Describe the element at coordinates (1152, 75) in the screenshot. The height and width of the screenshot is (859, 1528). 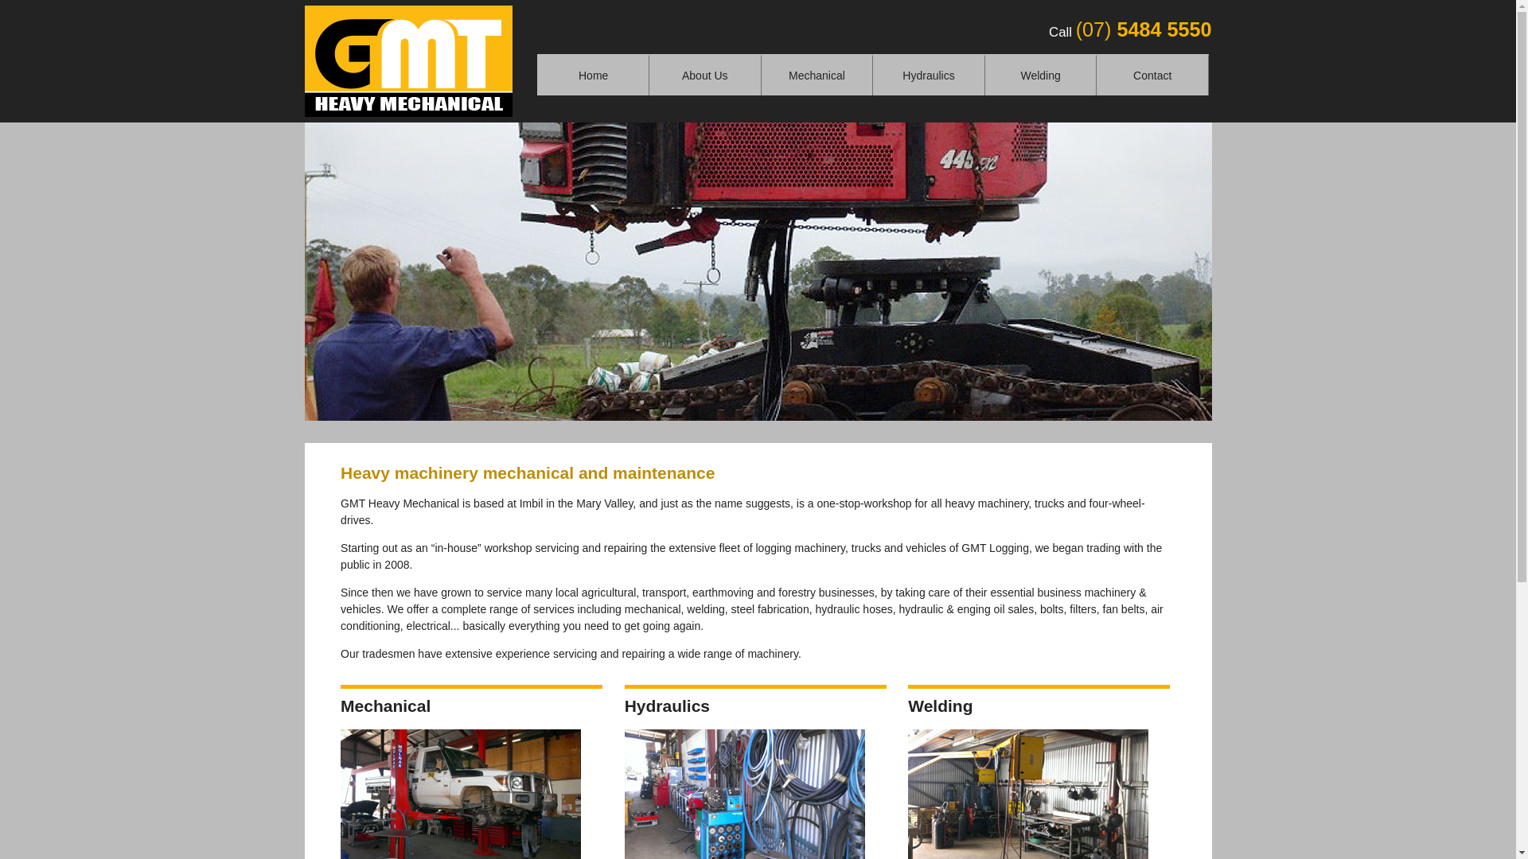
I see `Contact` at that location.